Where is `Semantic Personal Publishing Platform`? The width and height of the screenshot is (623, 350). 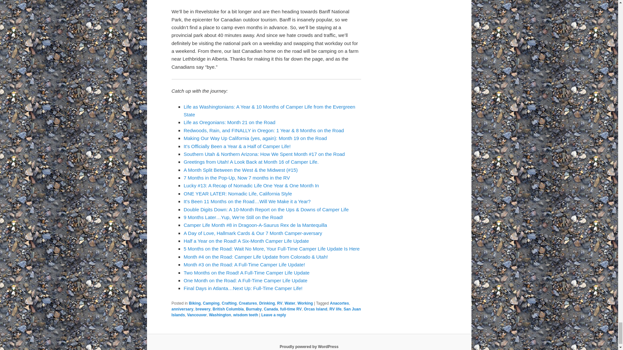
Semantic Personal Publishing Platform is located at coordinates (309, 346).